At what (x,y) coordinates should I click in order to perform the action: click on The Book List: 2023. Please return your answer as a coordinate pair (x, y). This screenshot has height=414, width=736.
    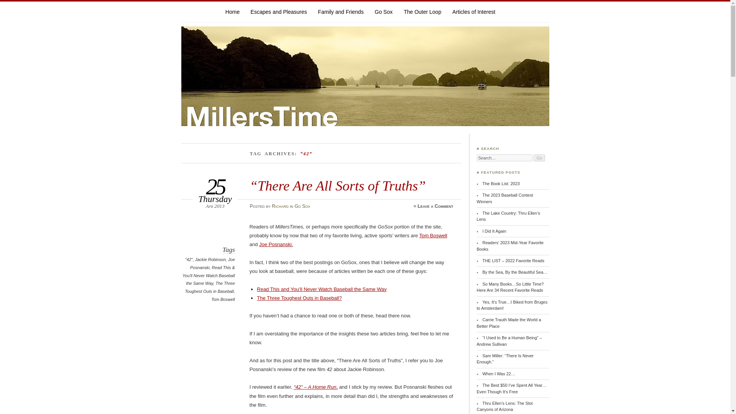
    Looking at the image, I should click on (501, 183).